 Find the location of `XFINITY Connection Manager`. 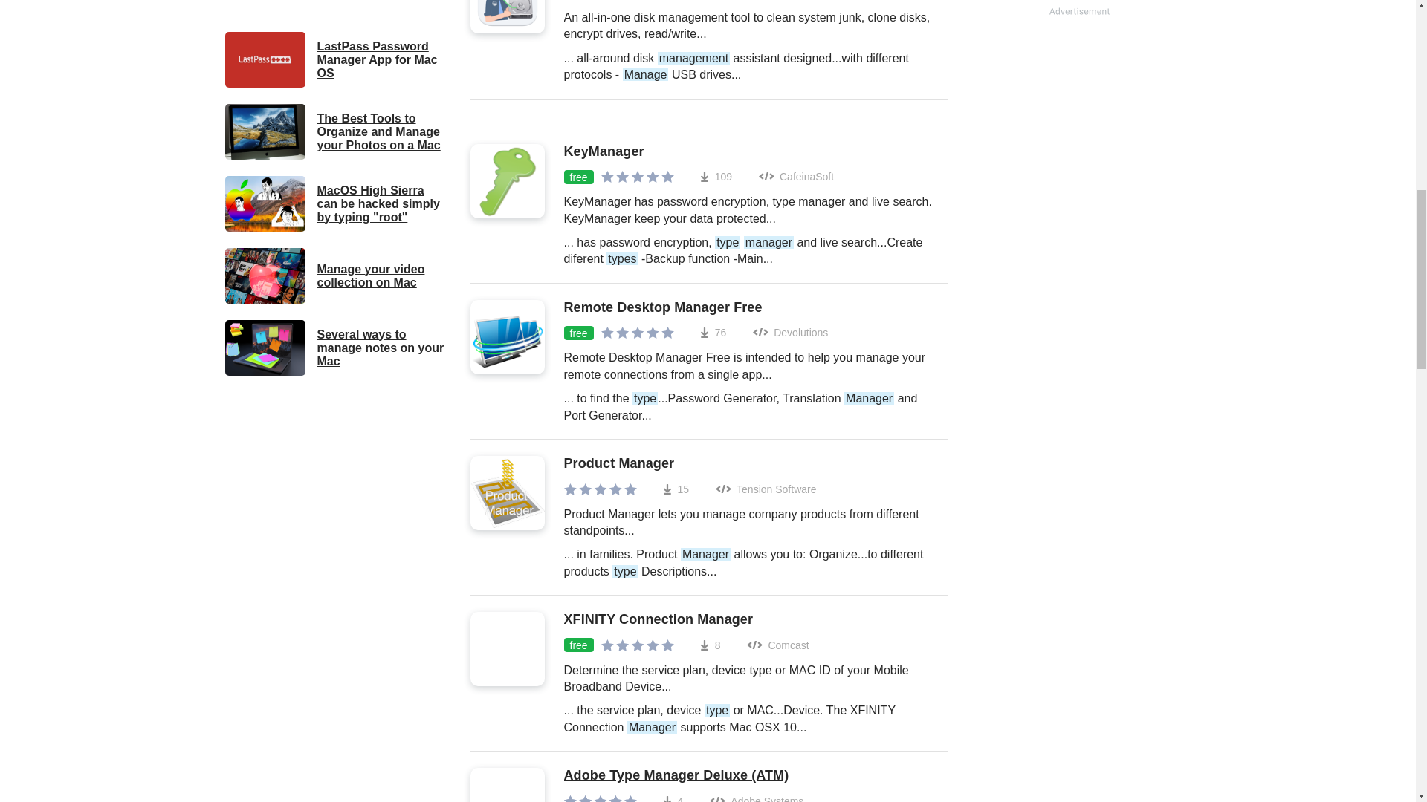

XFINITY Connection Manager is located at coordinates (748, 619).